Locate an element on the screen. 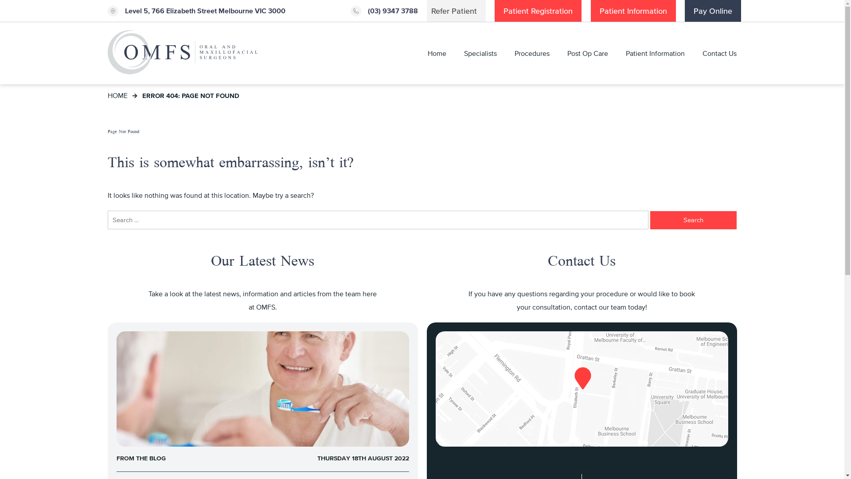 This screenshot has height=479, width=851. Post Op Care is located at coordinates (588, 53).